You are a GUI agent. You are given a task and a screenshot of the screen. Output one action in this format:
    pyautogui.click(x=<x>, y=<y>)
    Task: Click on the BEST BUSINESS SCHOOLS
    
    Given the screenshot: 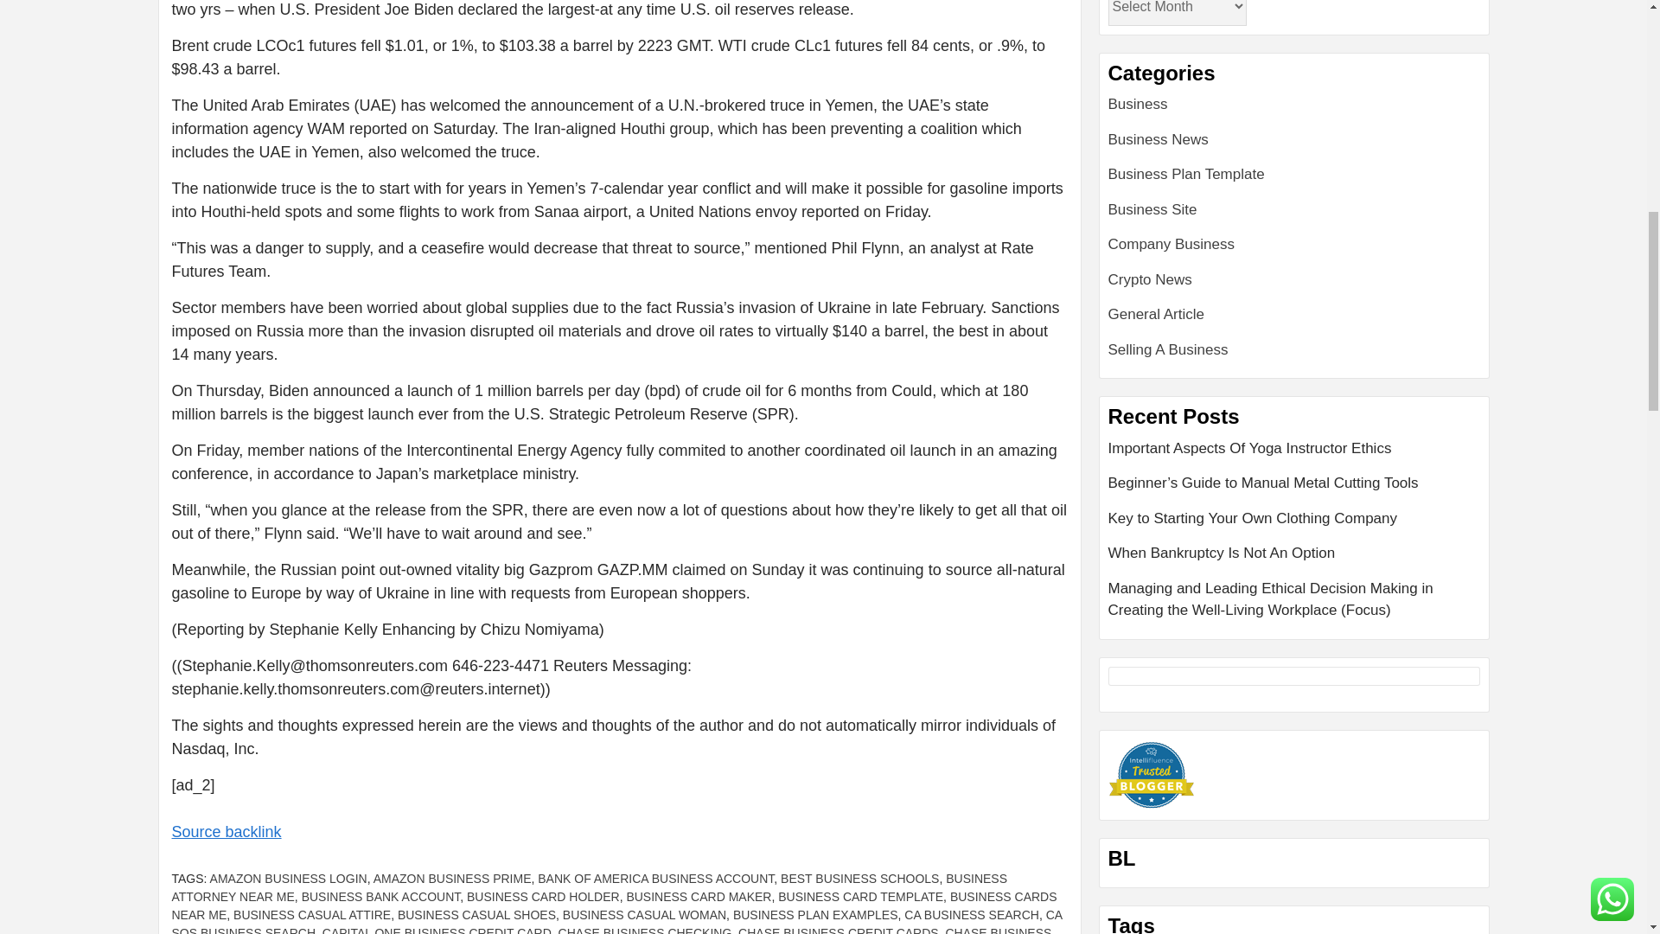 What is the action you would take?
    pyautogui.click(x=859, y=878)
    